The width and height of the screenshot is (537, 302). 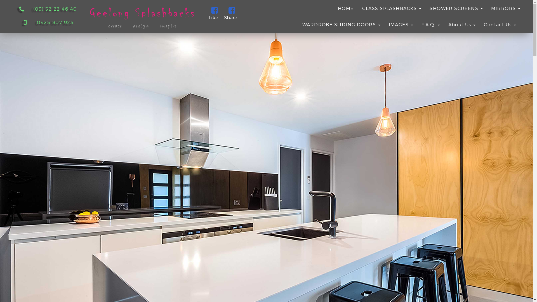 I want to click on MIRRORS, so click(x=506, y=8).